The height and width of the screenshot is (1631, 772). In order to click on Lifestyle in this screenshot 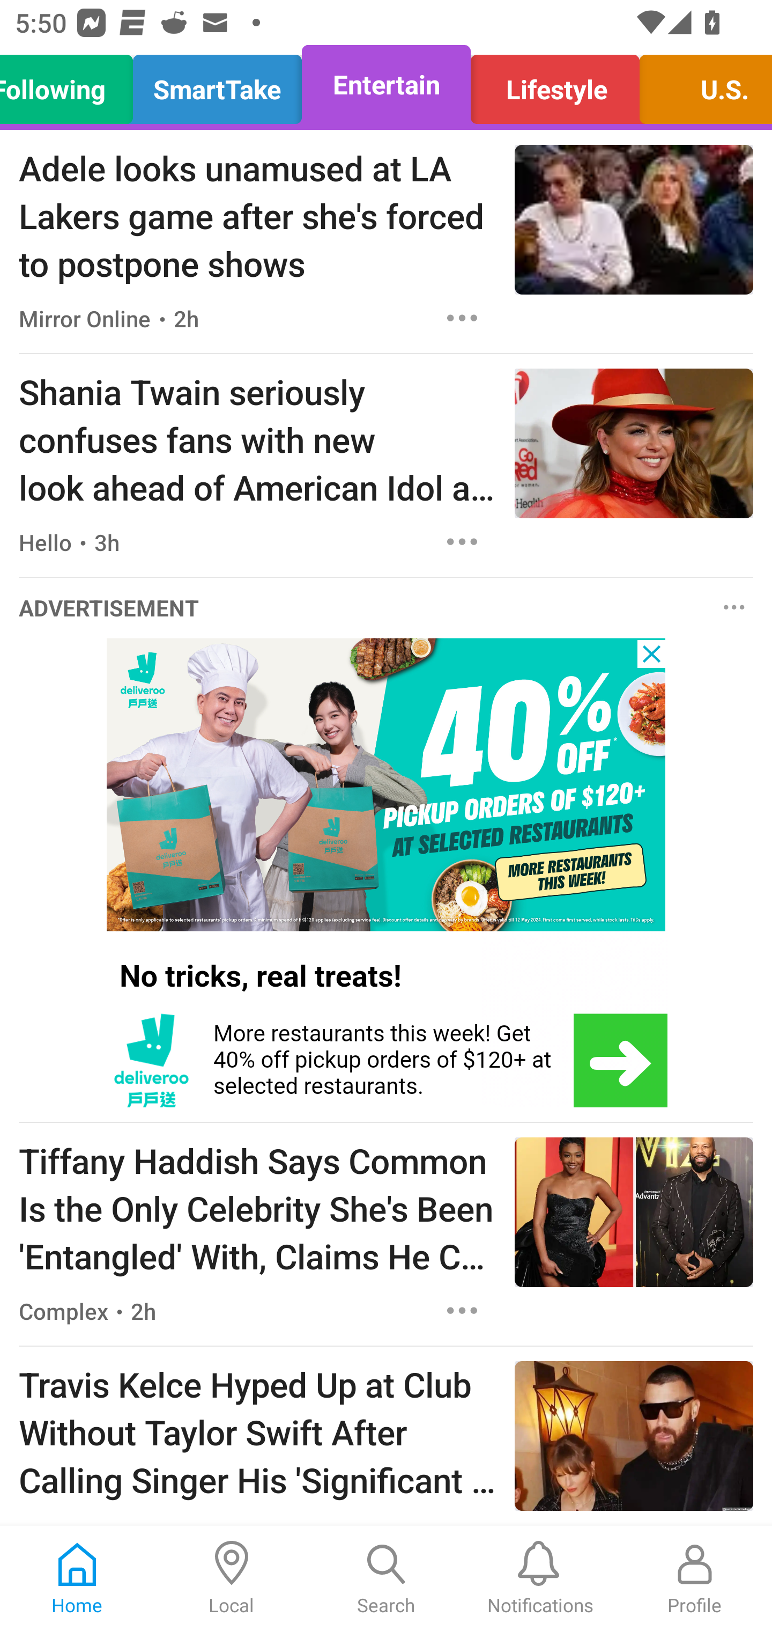, I will do `click(554, 85)`.